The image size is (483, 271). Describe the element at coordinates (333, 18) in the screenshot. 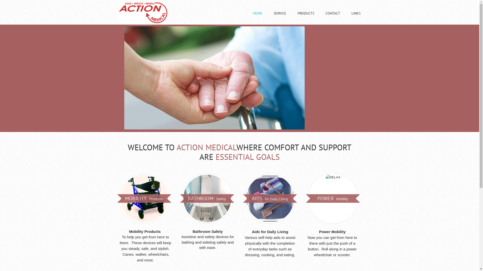

I see `CONTACT` at that location.